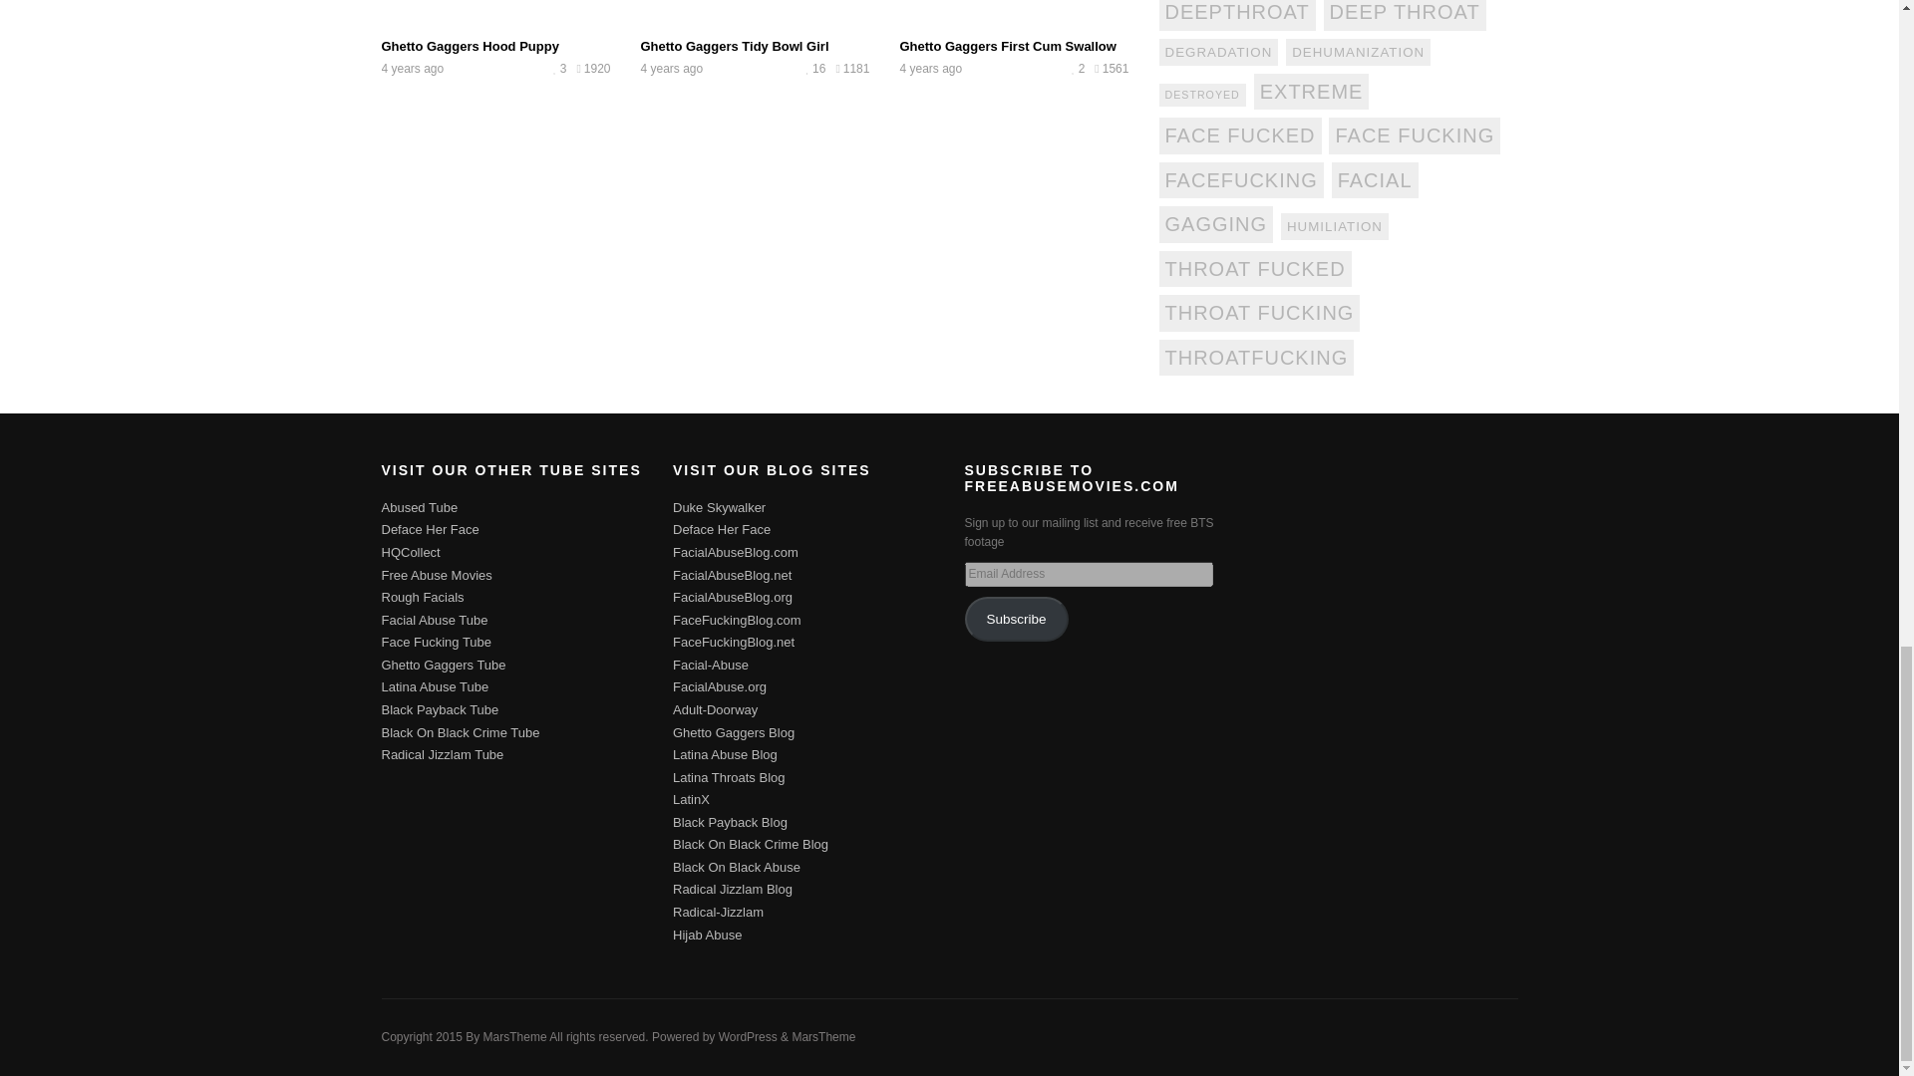 The image size is (1914, 1076). I want to click on Ghetto Gaggers Hood Puppy, so click(470, 46).